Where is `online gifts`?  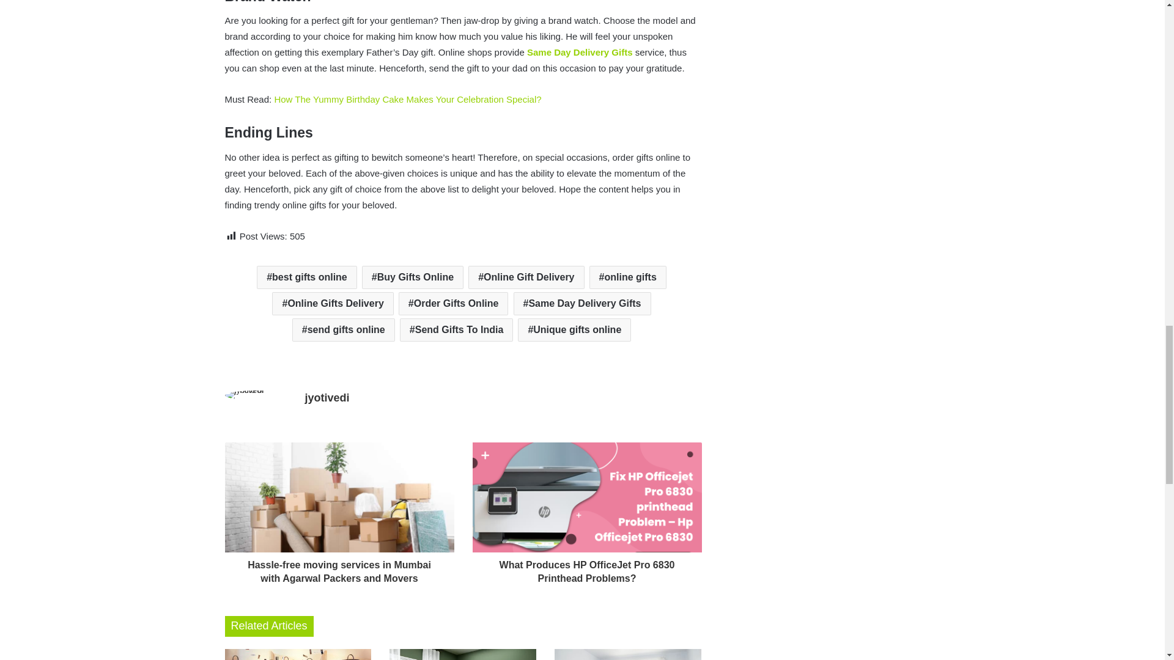
online gifts is located at coordinates (627, 277).